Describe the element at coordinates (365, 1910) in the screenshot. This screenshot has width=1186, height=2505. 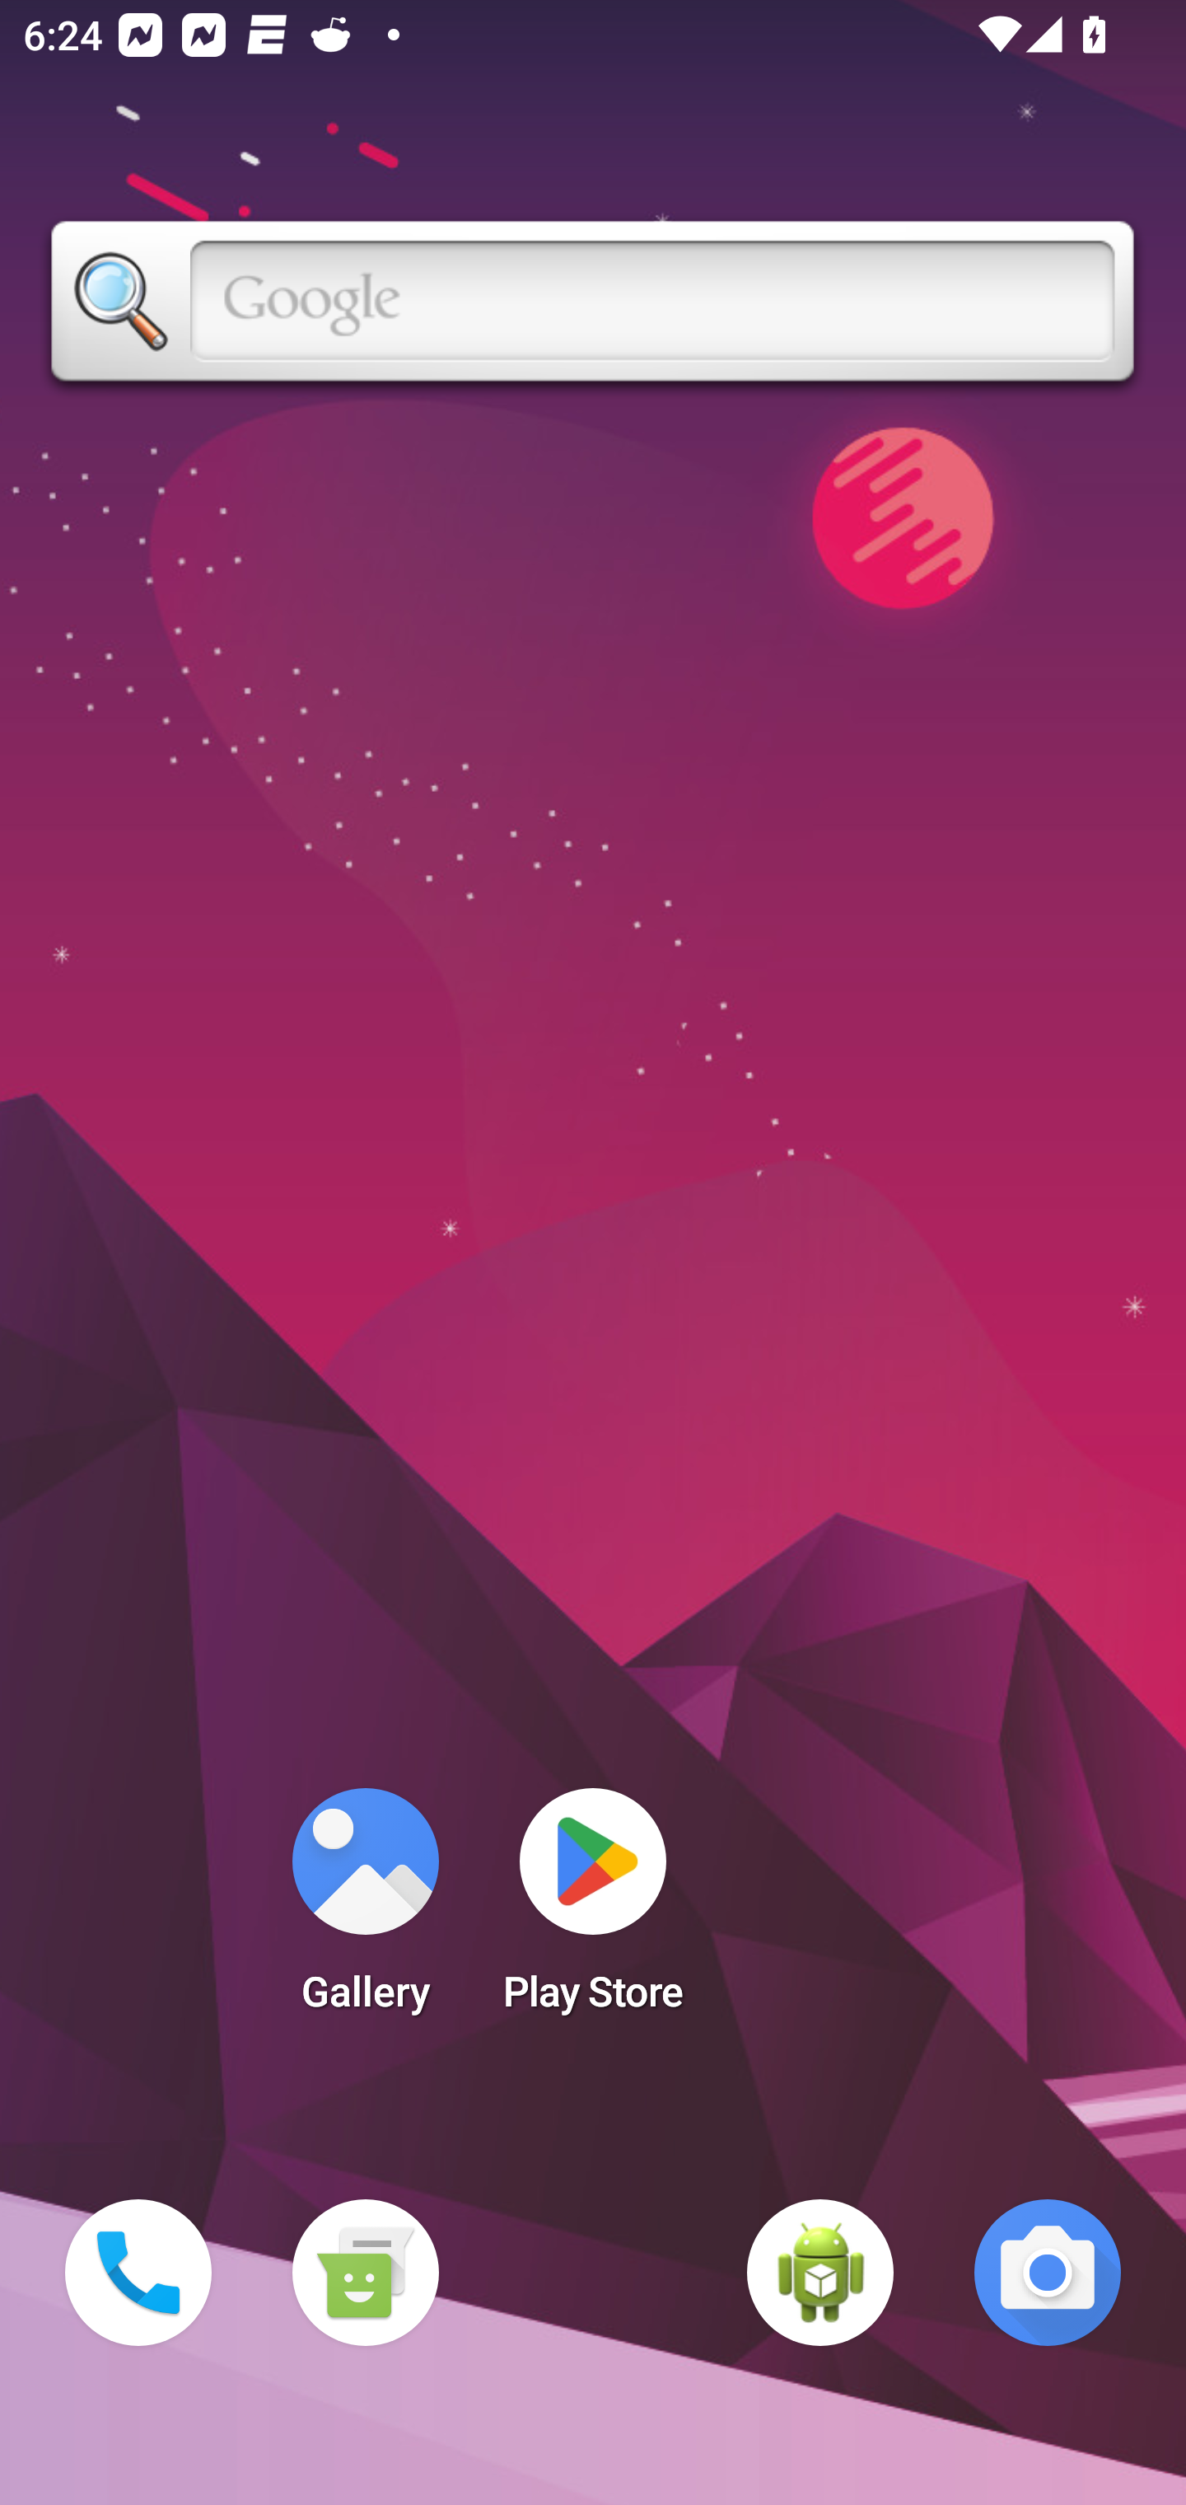
I see `Gallery` at that location.